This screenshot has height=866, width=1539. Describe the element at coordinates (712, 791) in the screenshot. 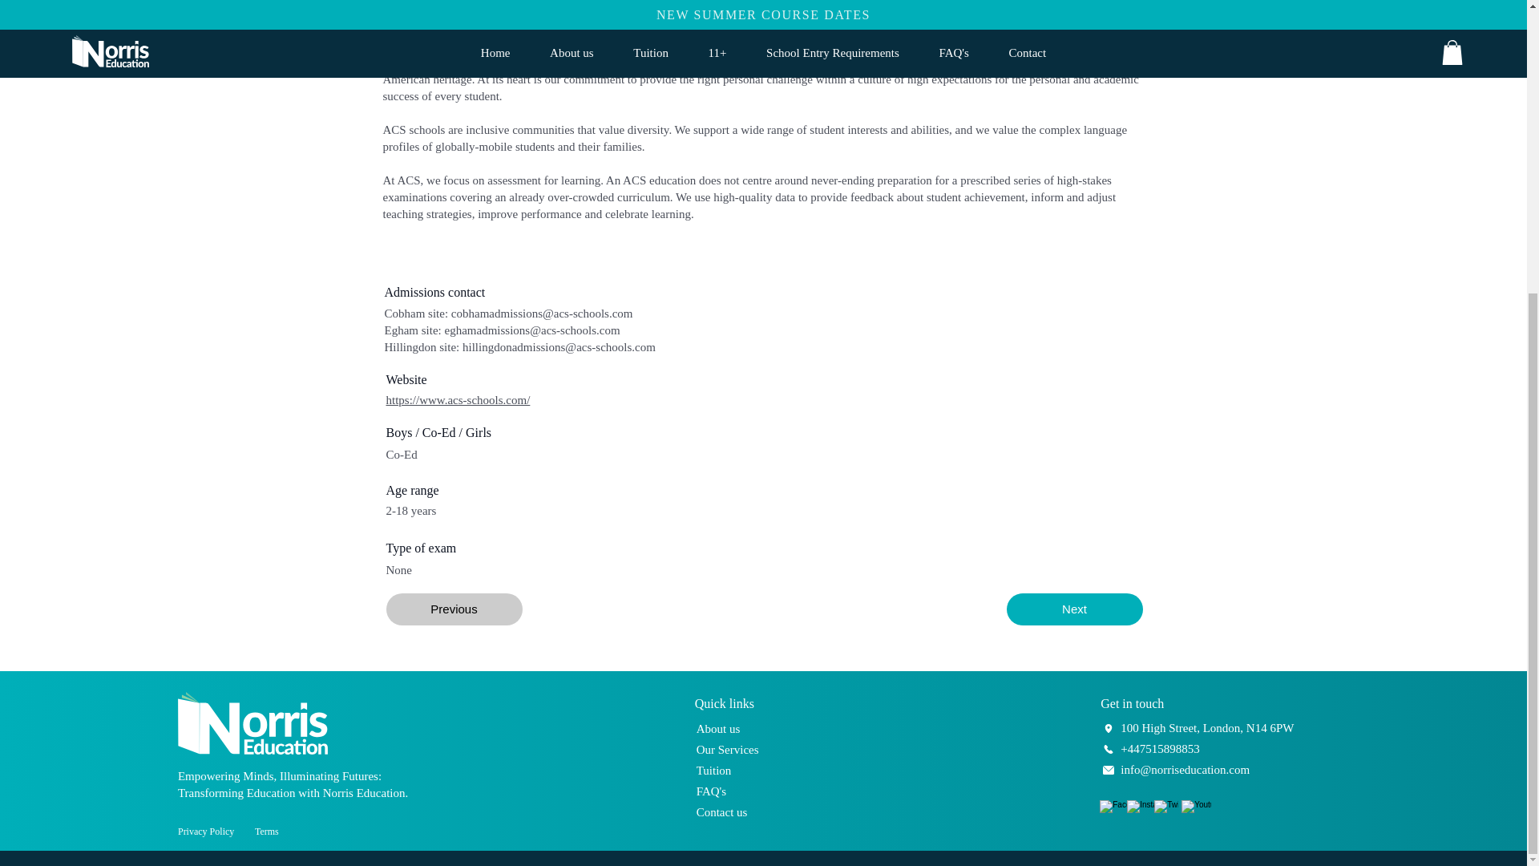

I see `FAQ's` at that location.